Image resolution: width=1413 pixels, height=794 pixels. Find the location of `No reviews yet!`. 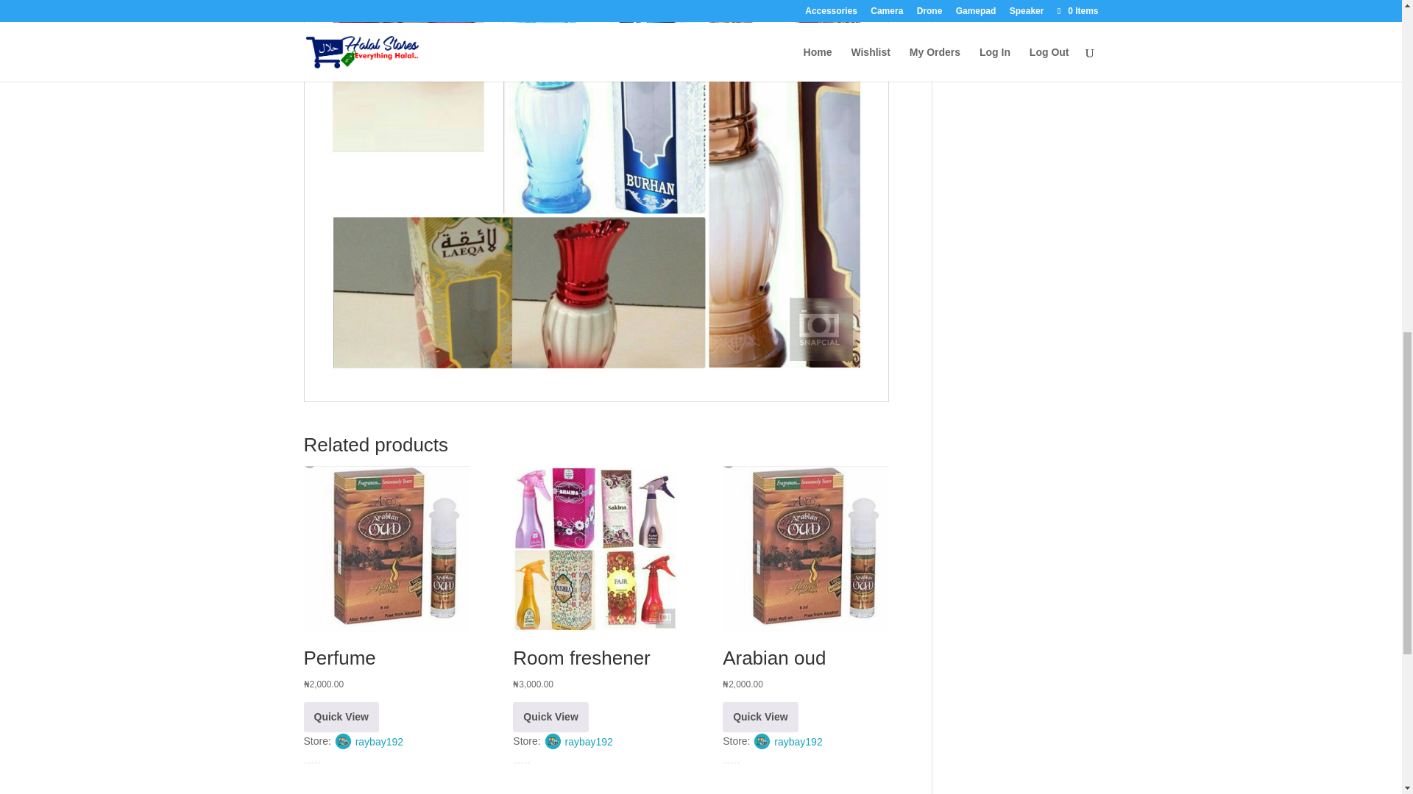

No reviews yet! is located at coordinates (753, 759).